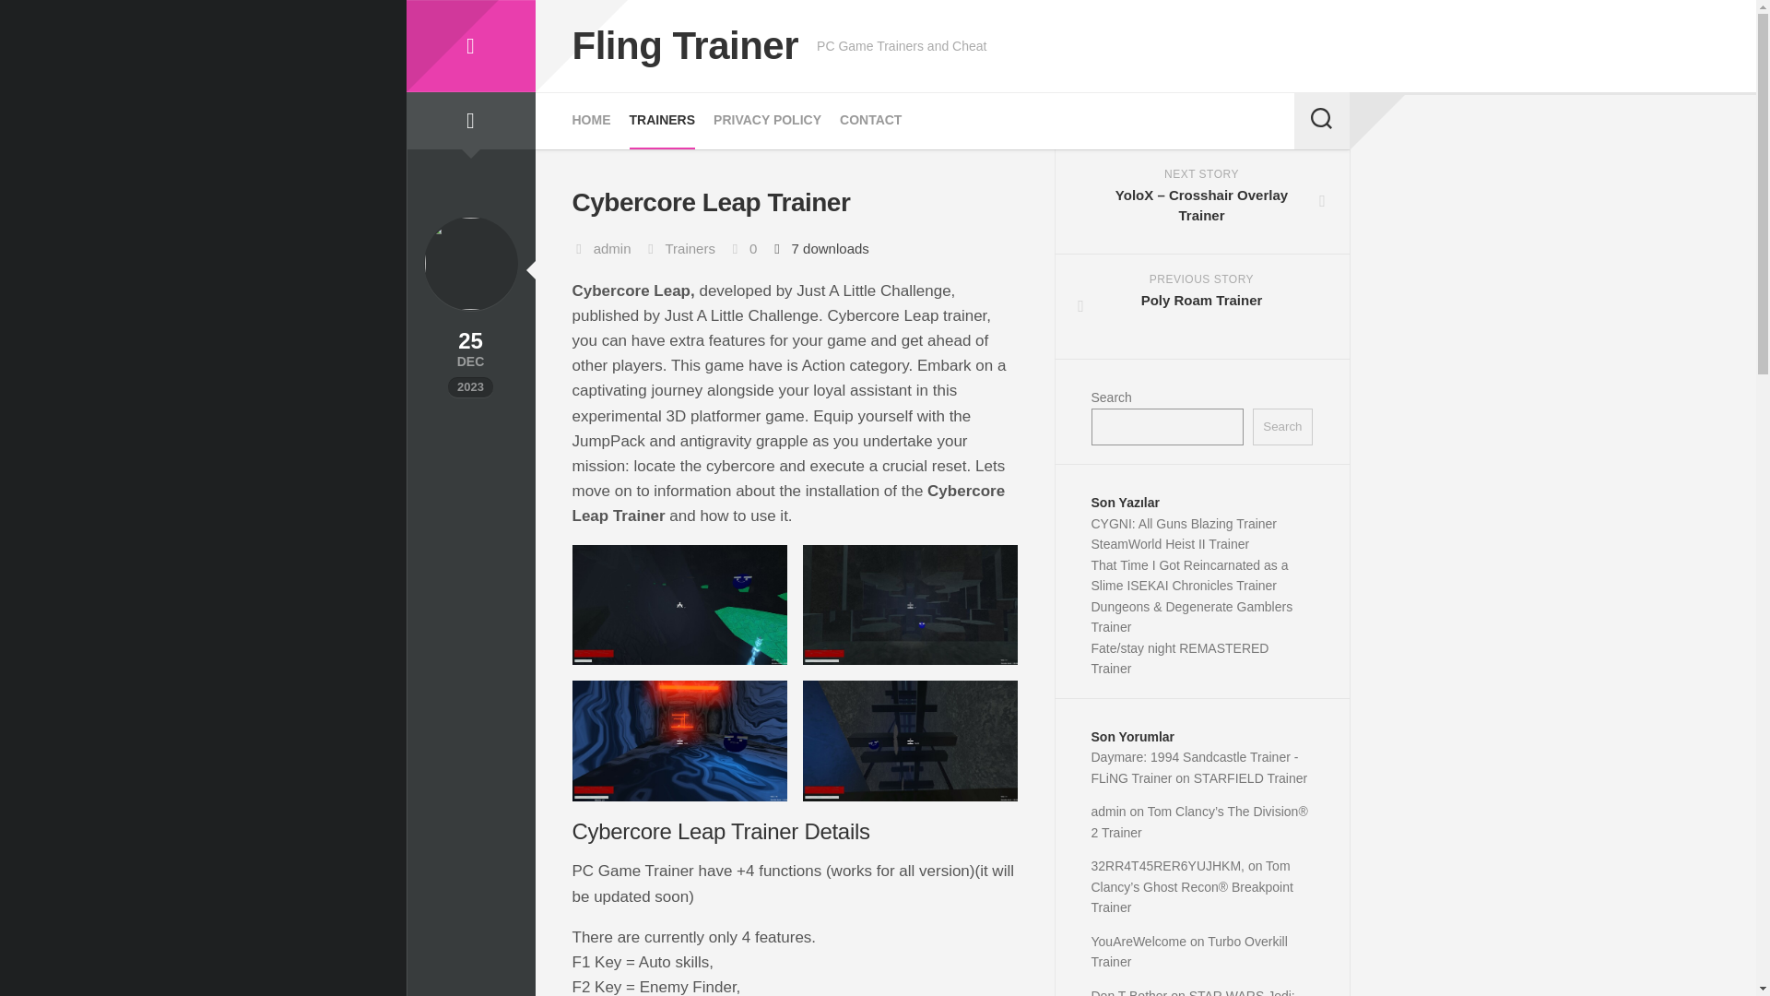 The width and height of the screenshot is (1770, 996). What do you see at coordinates (1202, 306) in the screenshot?
I see `TRAINERS` at bounding box center [1202, 306].